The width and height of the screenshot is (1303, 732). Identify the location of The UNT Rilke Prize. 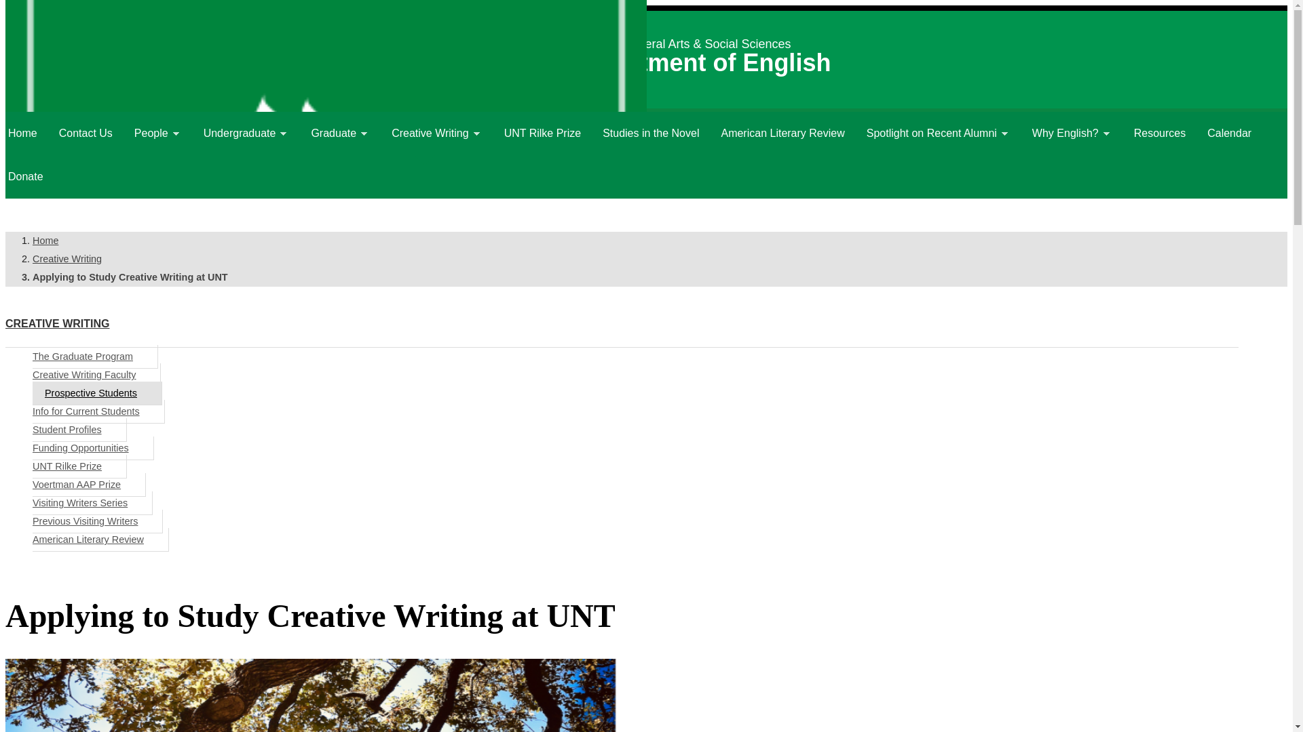
(79, 466).